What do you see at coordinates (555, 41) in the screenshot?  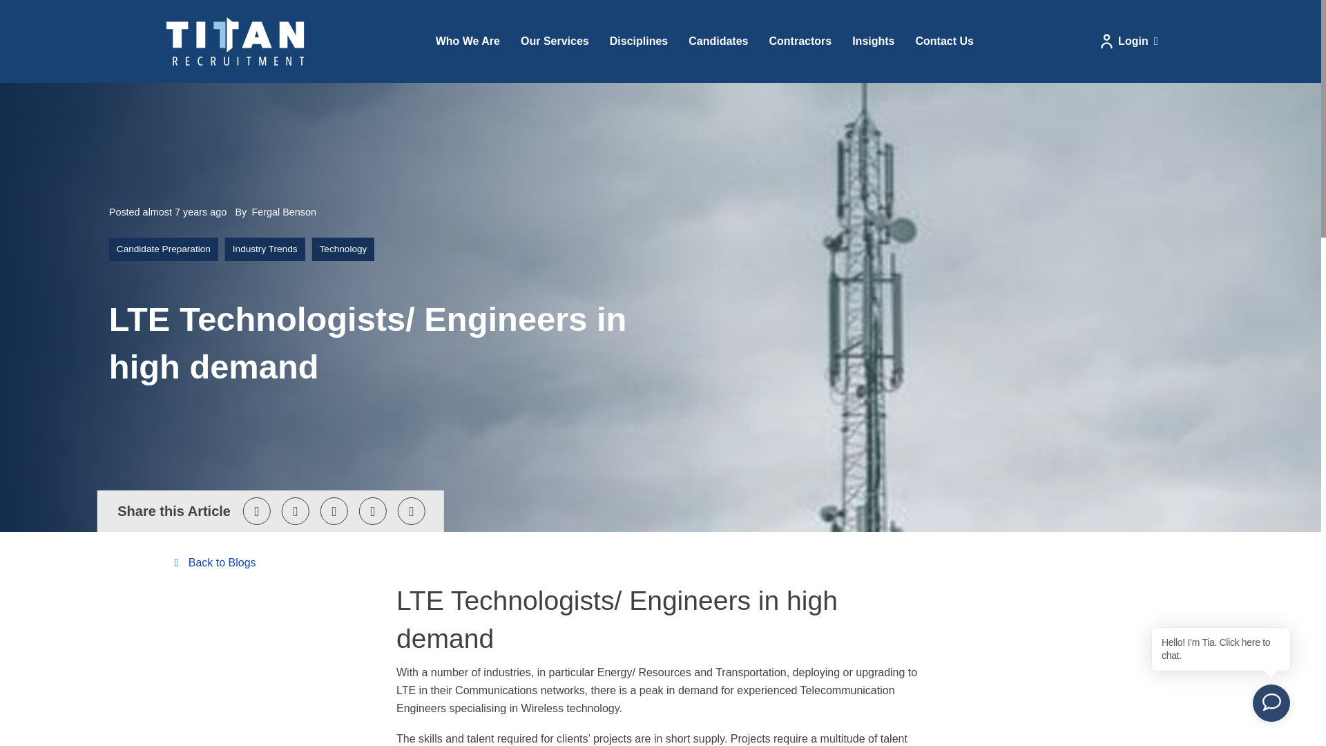 I see `Our Services` at bounding box center [555, 41].